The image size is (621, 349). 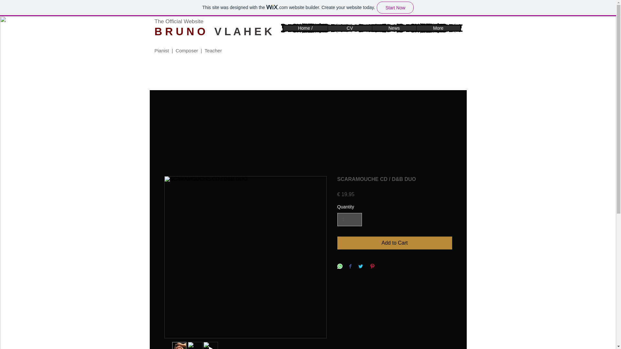 What do you see at coordinates (394, 28) in the screenshot?
I see `News` at bounding box center [394, 28].